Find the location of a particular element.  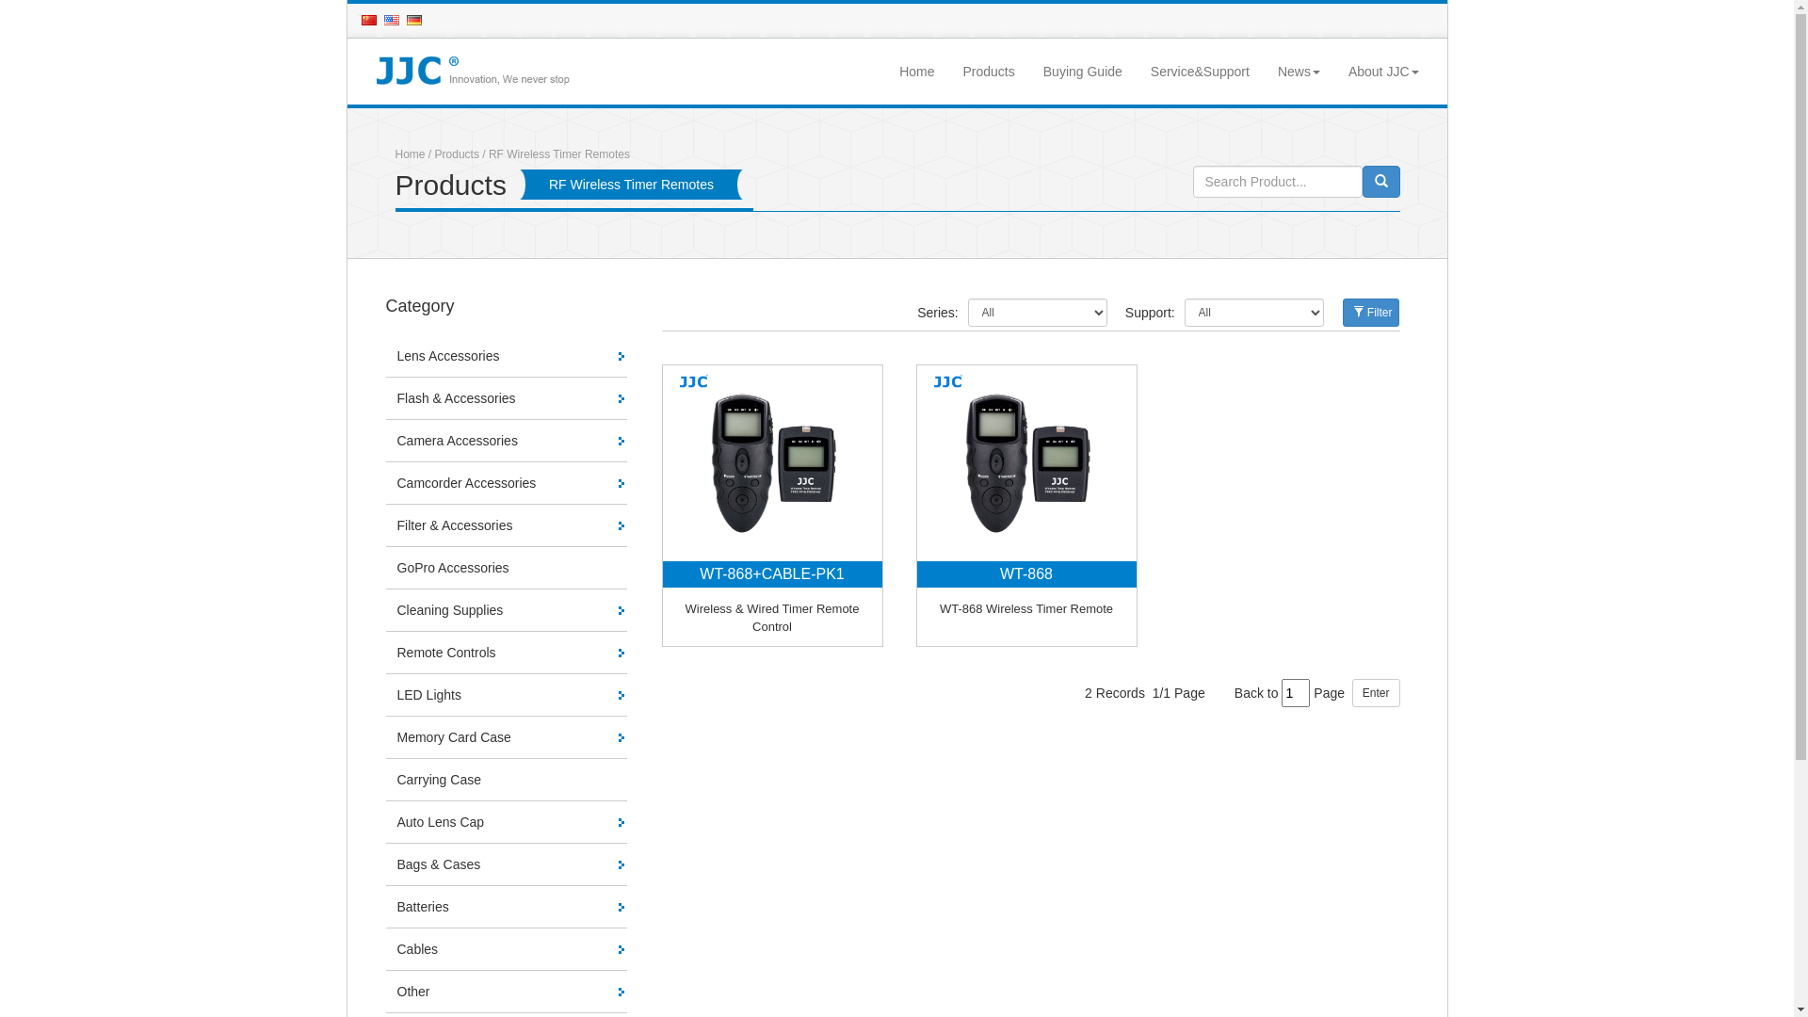

Auto Lens Cap is located at coordinates (507, 823).